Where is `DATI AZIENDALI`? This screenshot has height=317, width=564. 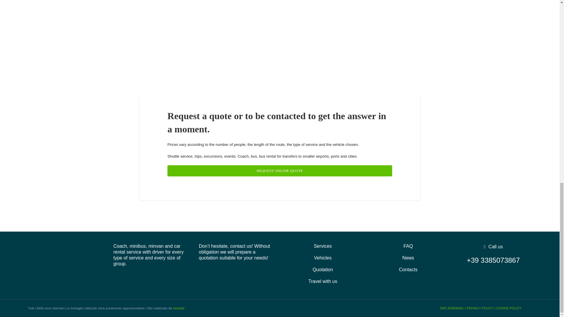
DATI AZIENDALI is located at coordinates (452, 308).